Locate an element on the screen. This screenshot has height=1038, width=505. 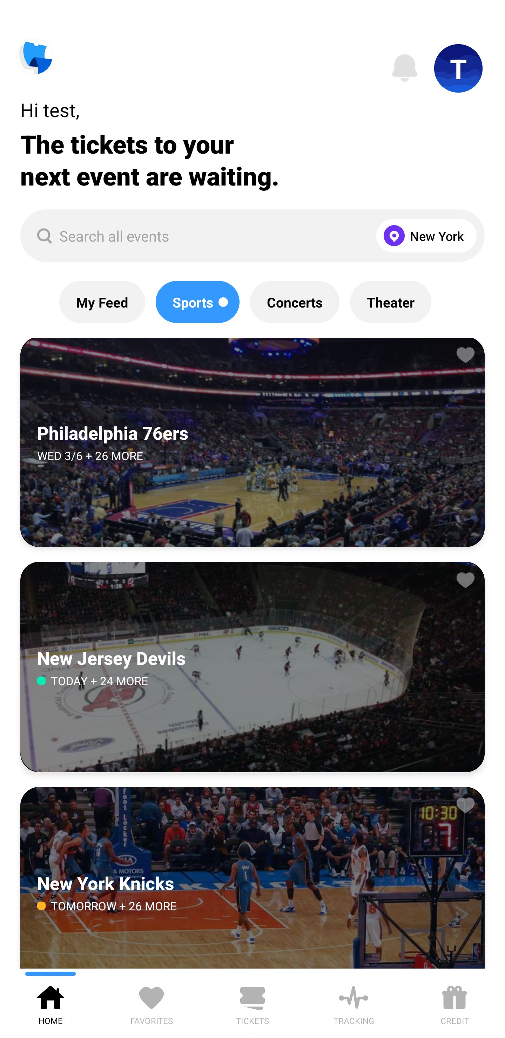
New York is located at coordinates (424, 236).